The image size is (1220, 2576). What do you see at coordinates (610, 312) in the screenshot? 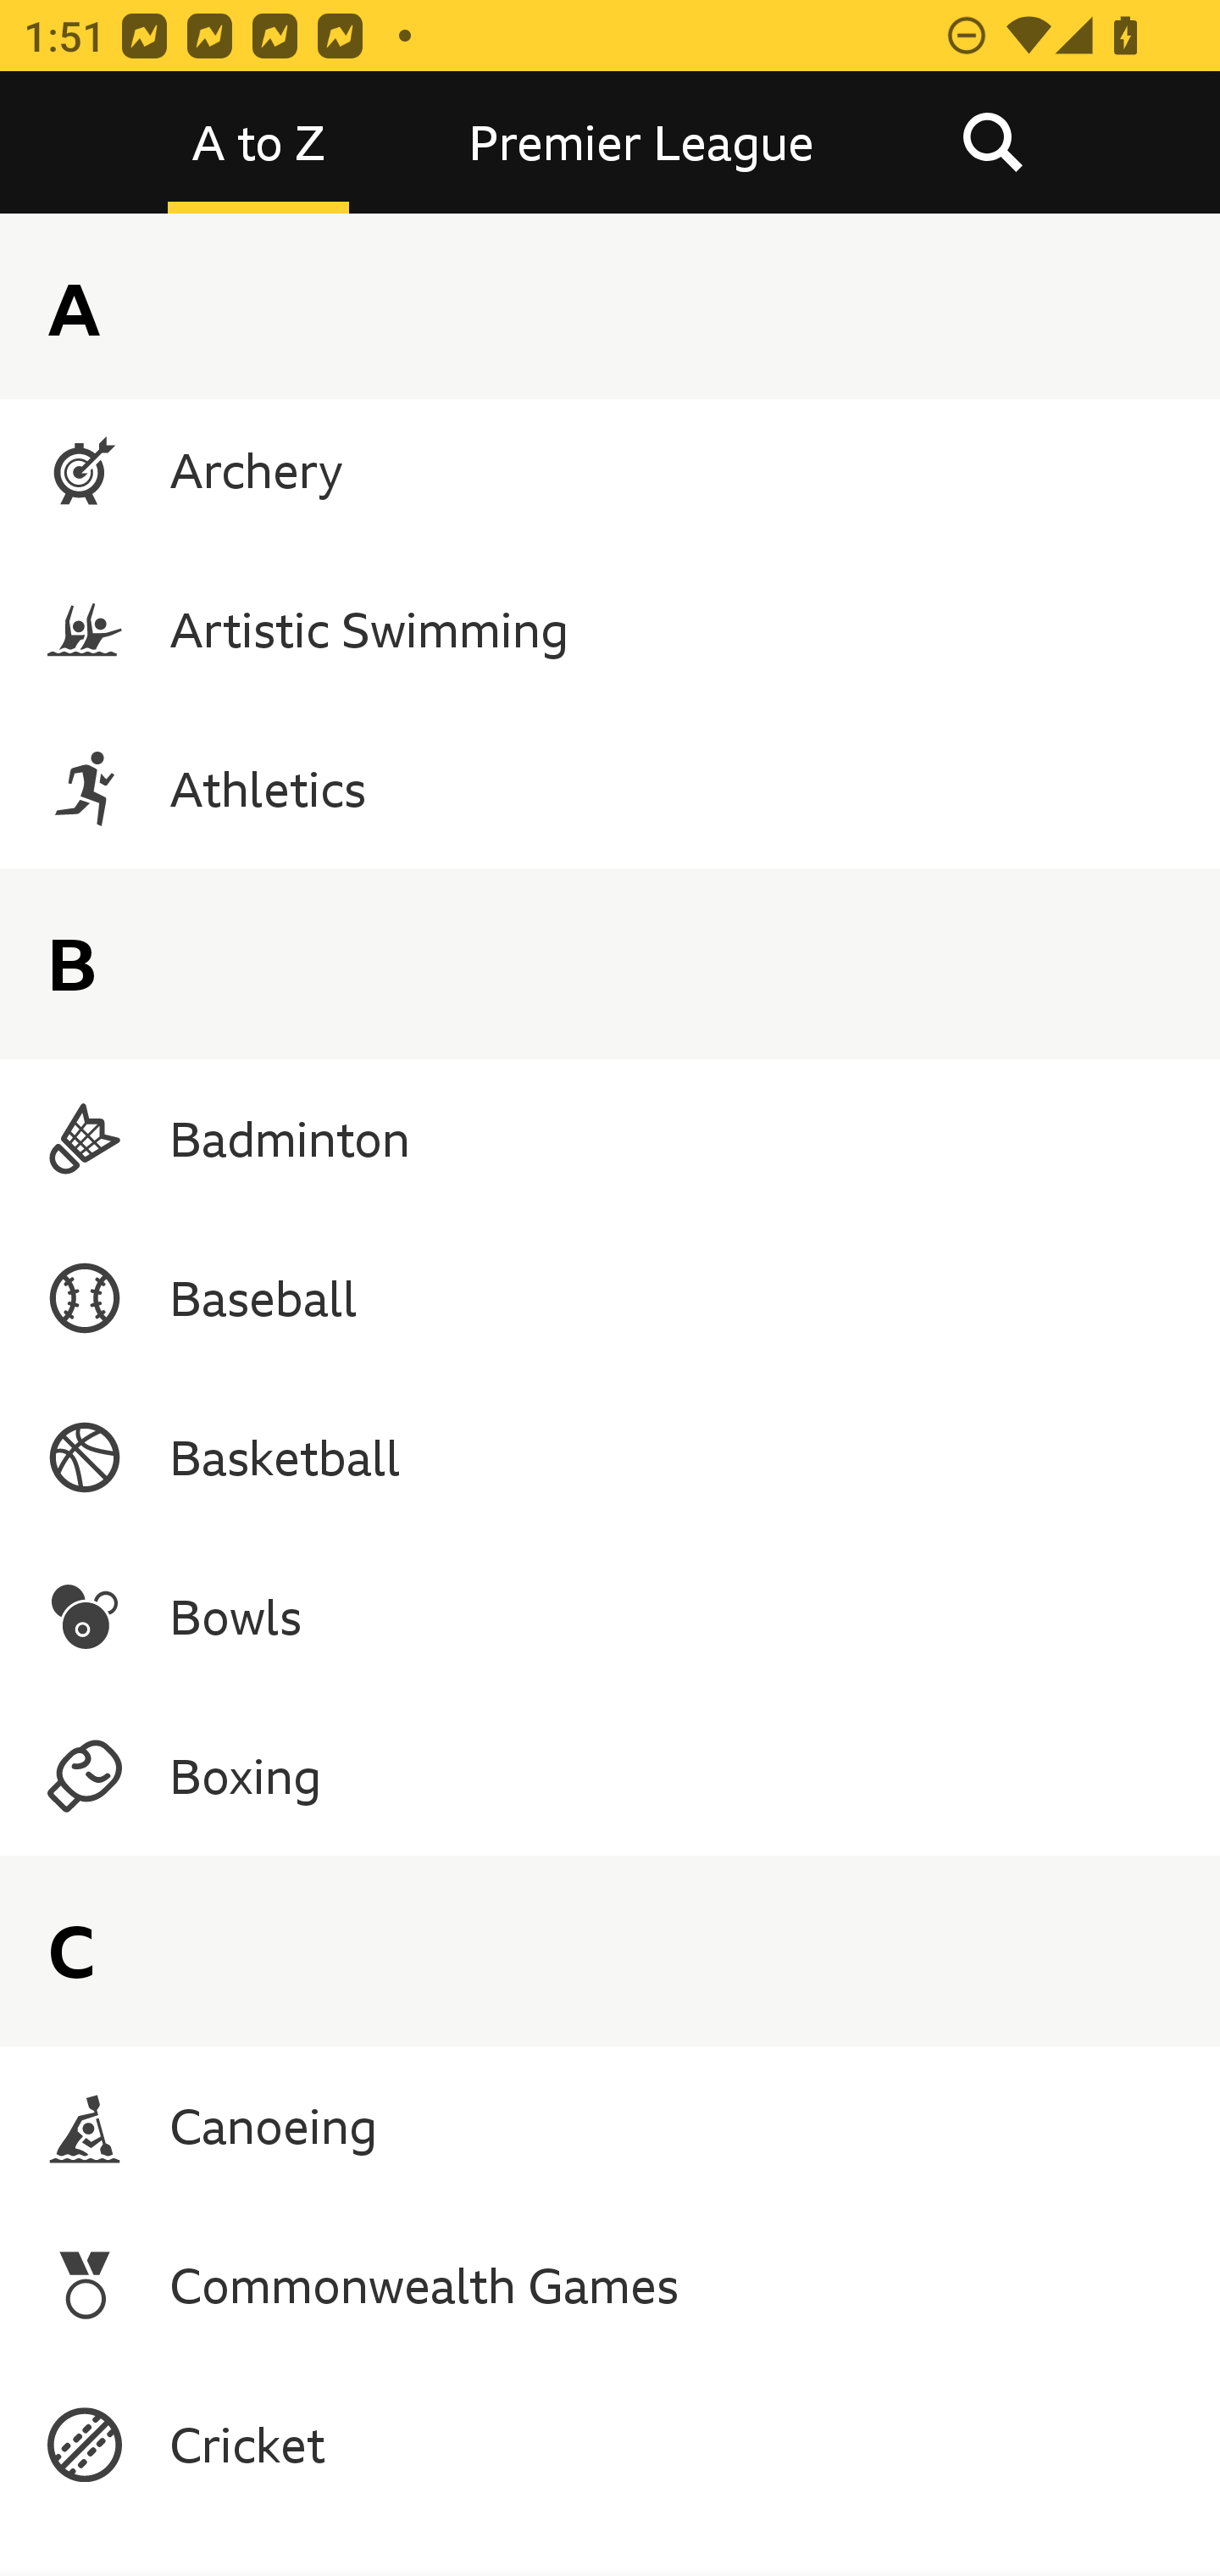
I see `American Football` at bounding box center [610, 312].